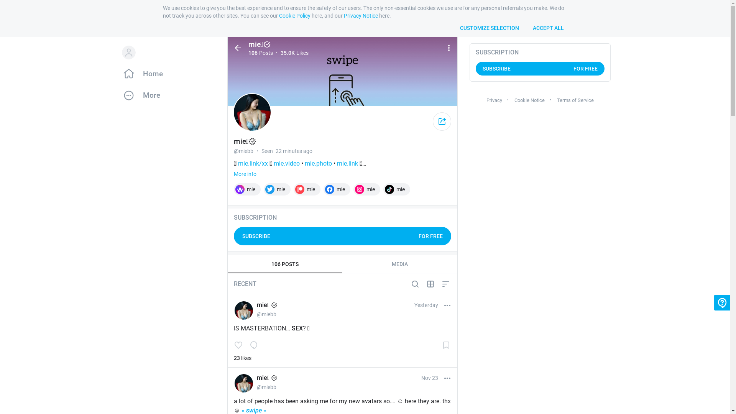  What do you see at coordinates (285, 264) in the screenshot?
I see `106 POSTS` at bounding box center [285, 264].